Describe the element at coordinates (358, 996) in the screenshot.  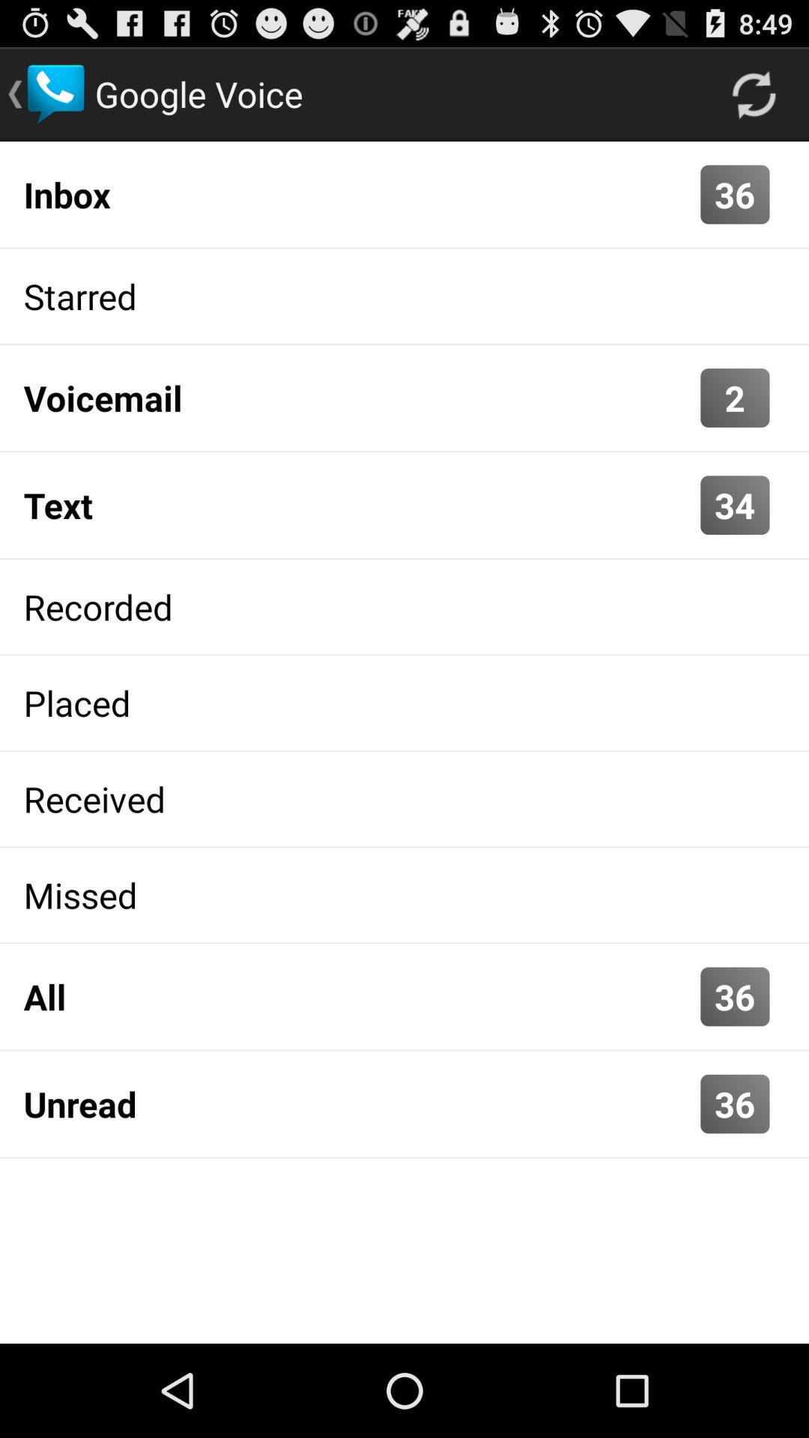
I see `choose item next to the 36 icon` at that location.